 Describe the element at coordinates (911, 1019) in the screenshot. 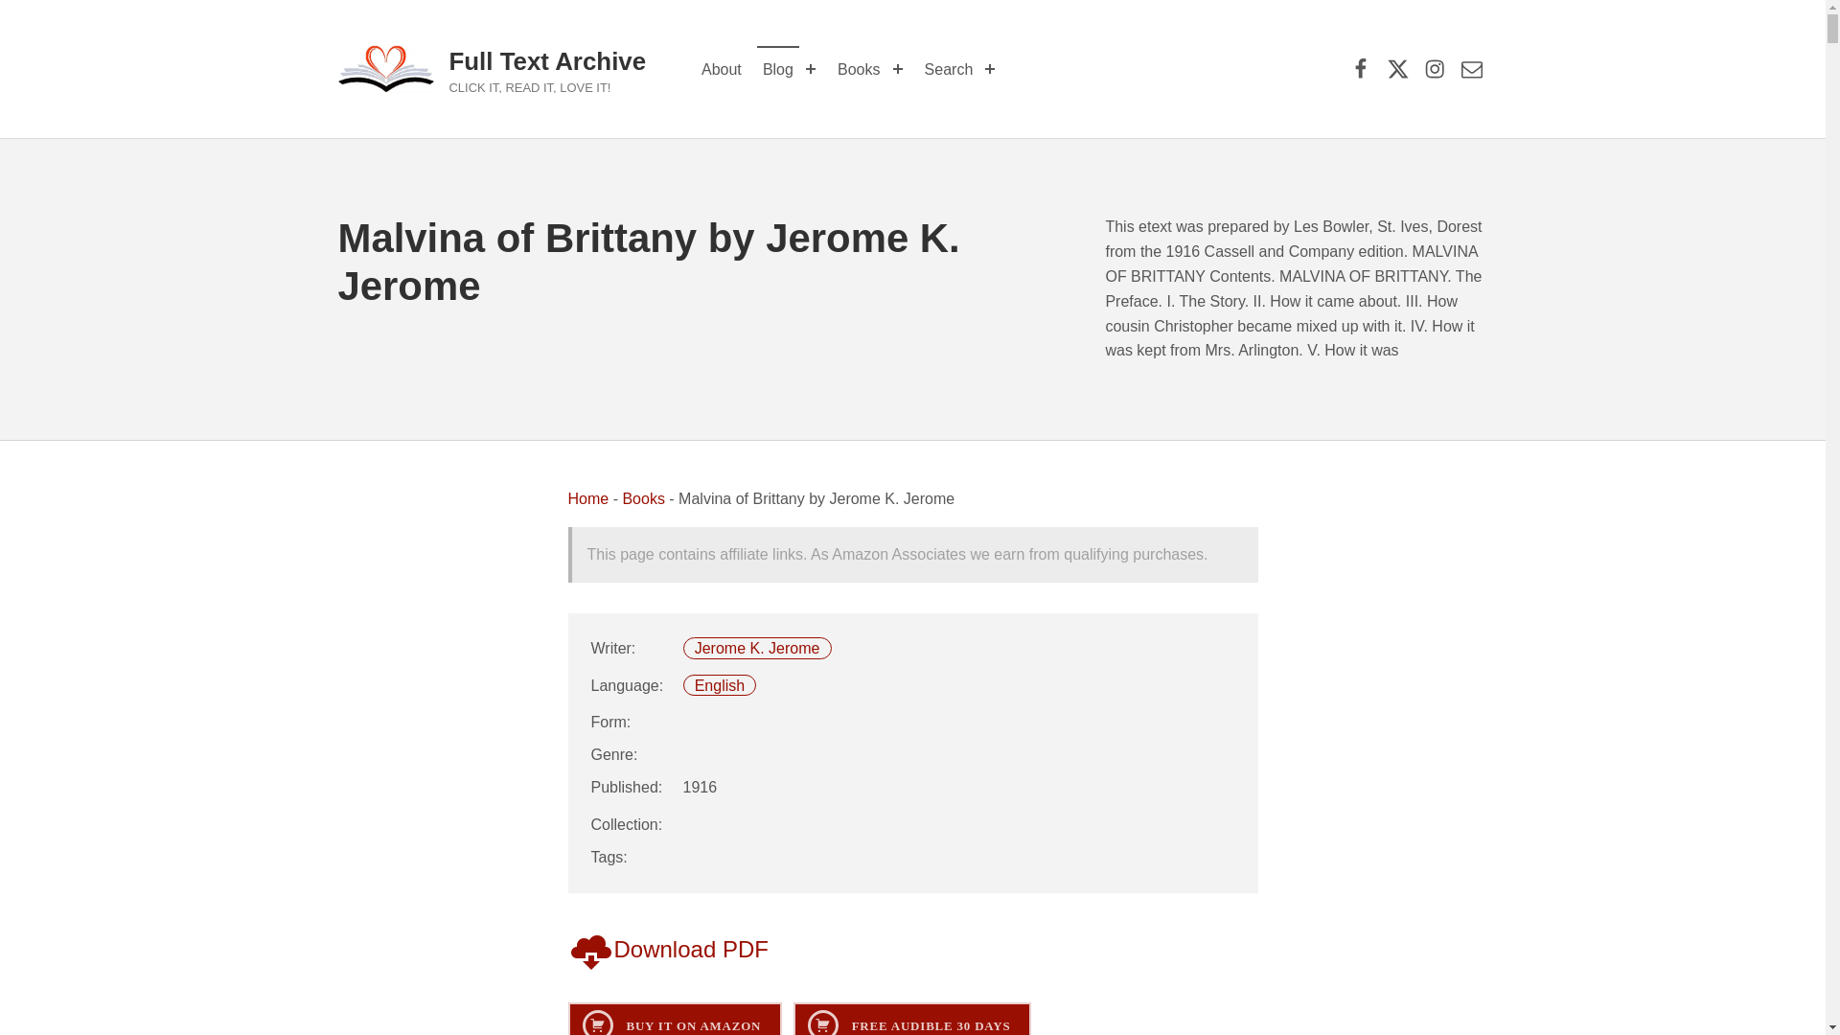

I see `FREE AUDIBLE 30 DAYS` at that location.